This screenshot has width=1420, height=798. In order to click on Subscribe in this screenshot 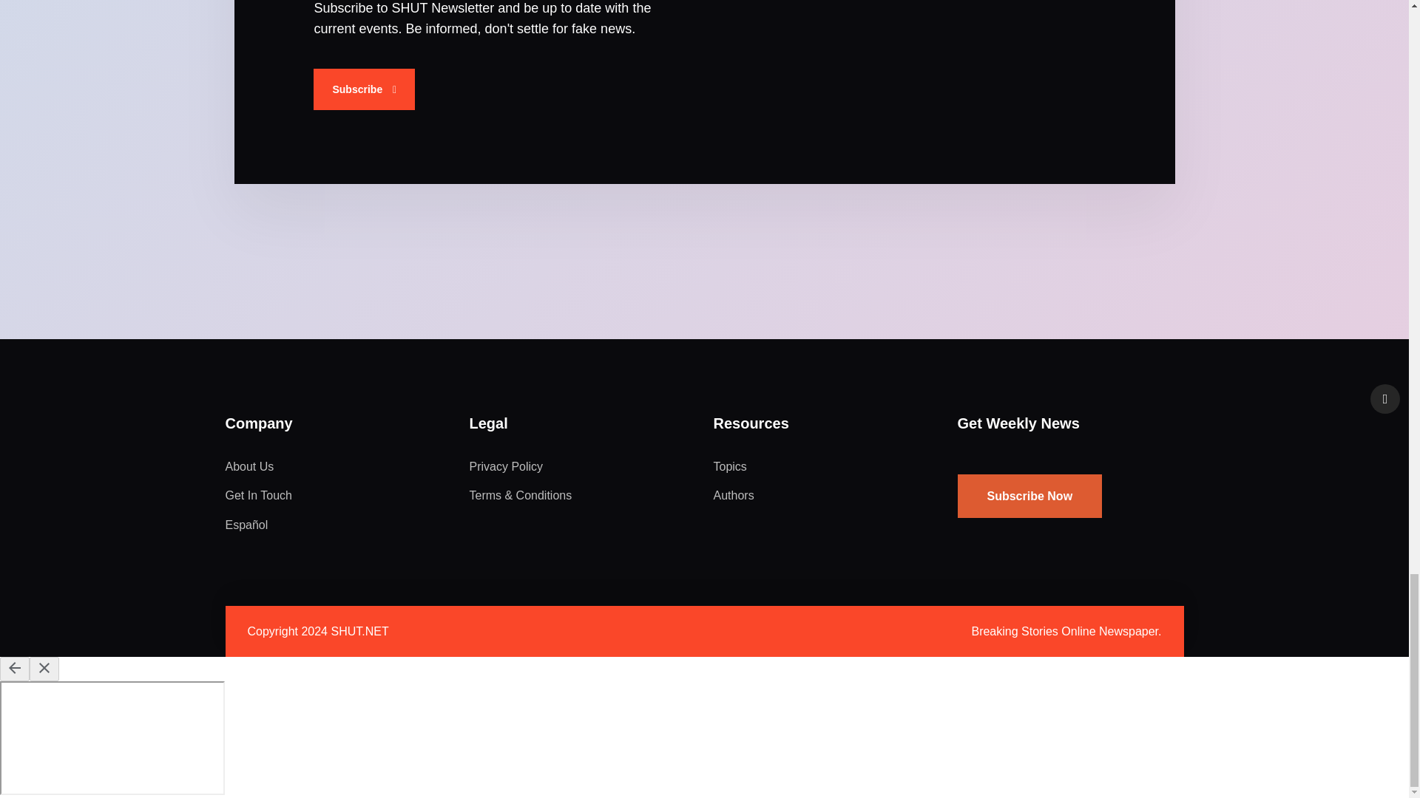, I will do `click(364, 89)`.